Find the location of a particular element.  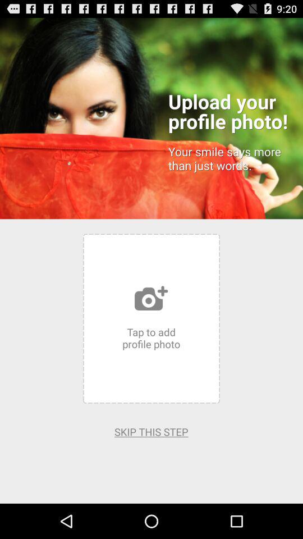

choose the skip this step app is located at coordinates (151, 431).